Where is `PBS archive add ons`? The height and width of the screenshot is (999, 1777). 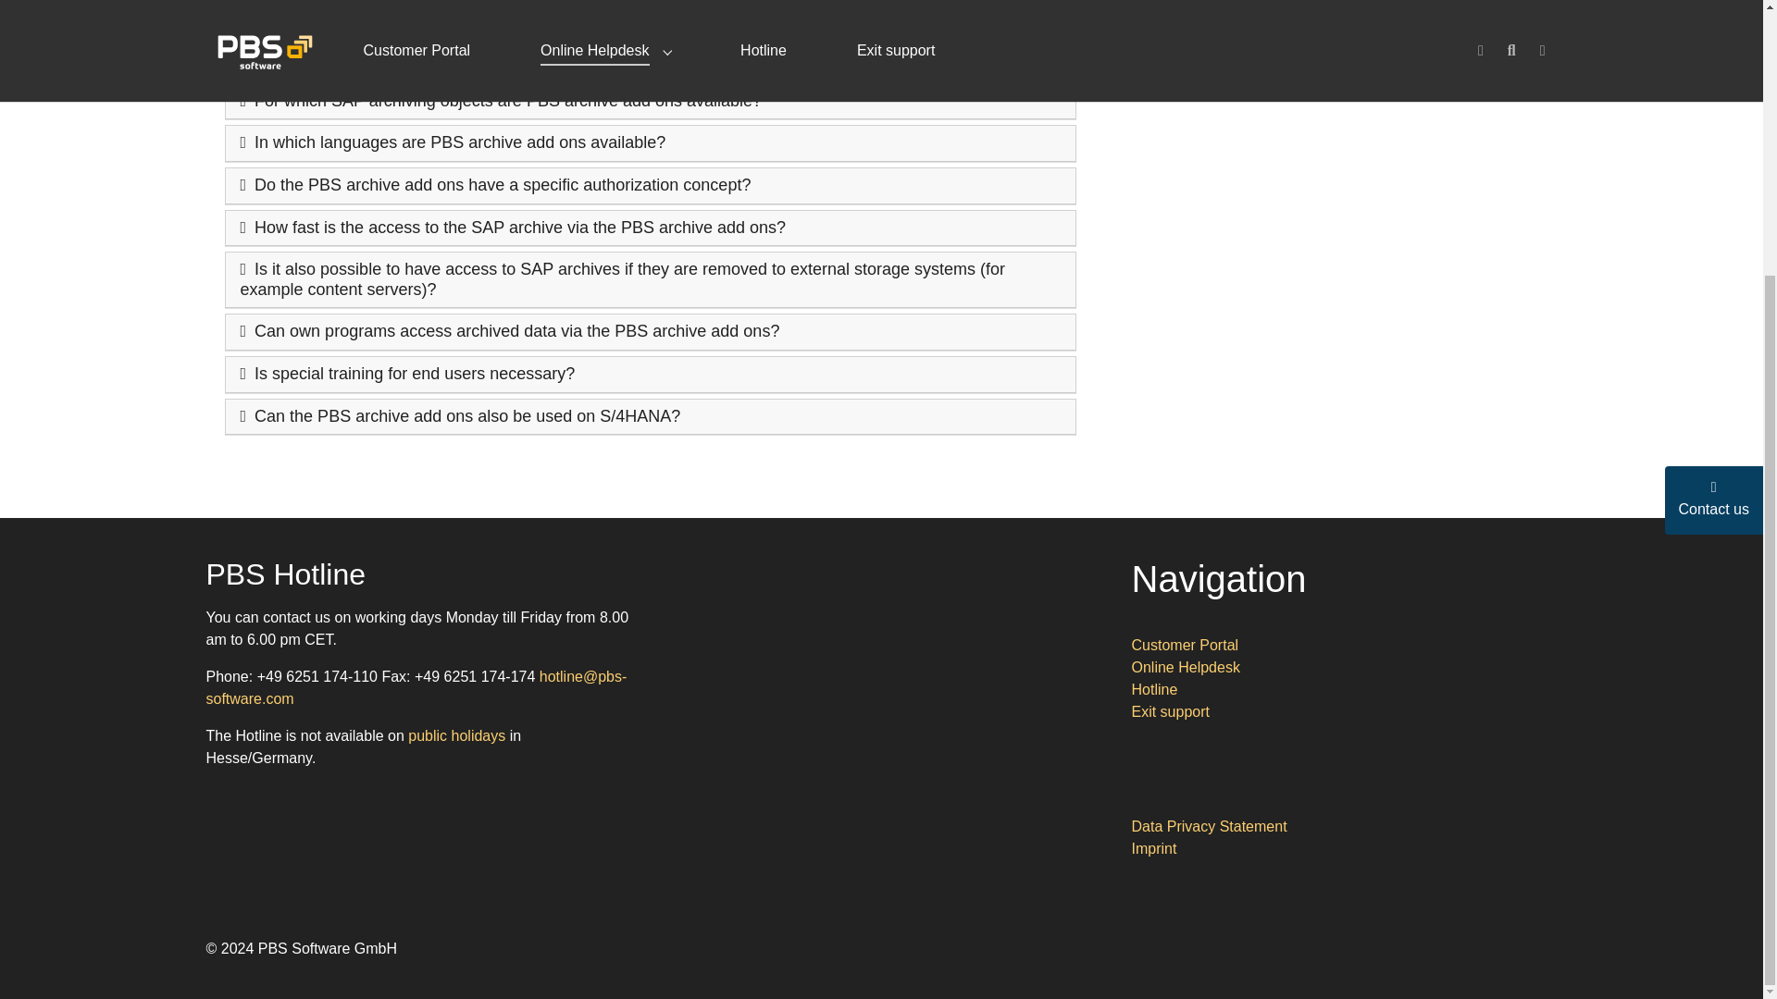 PBS archive add ons is located at coordinates (1218, 17).